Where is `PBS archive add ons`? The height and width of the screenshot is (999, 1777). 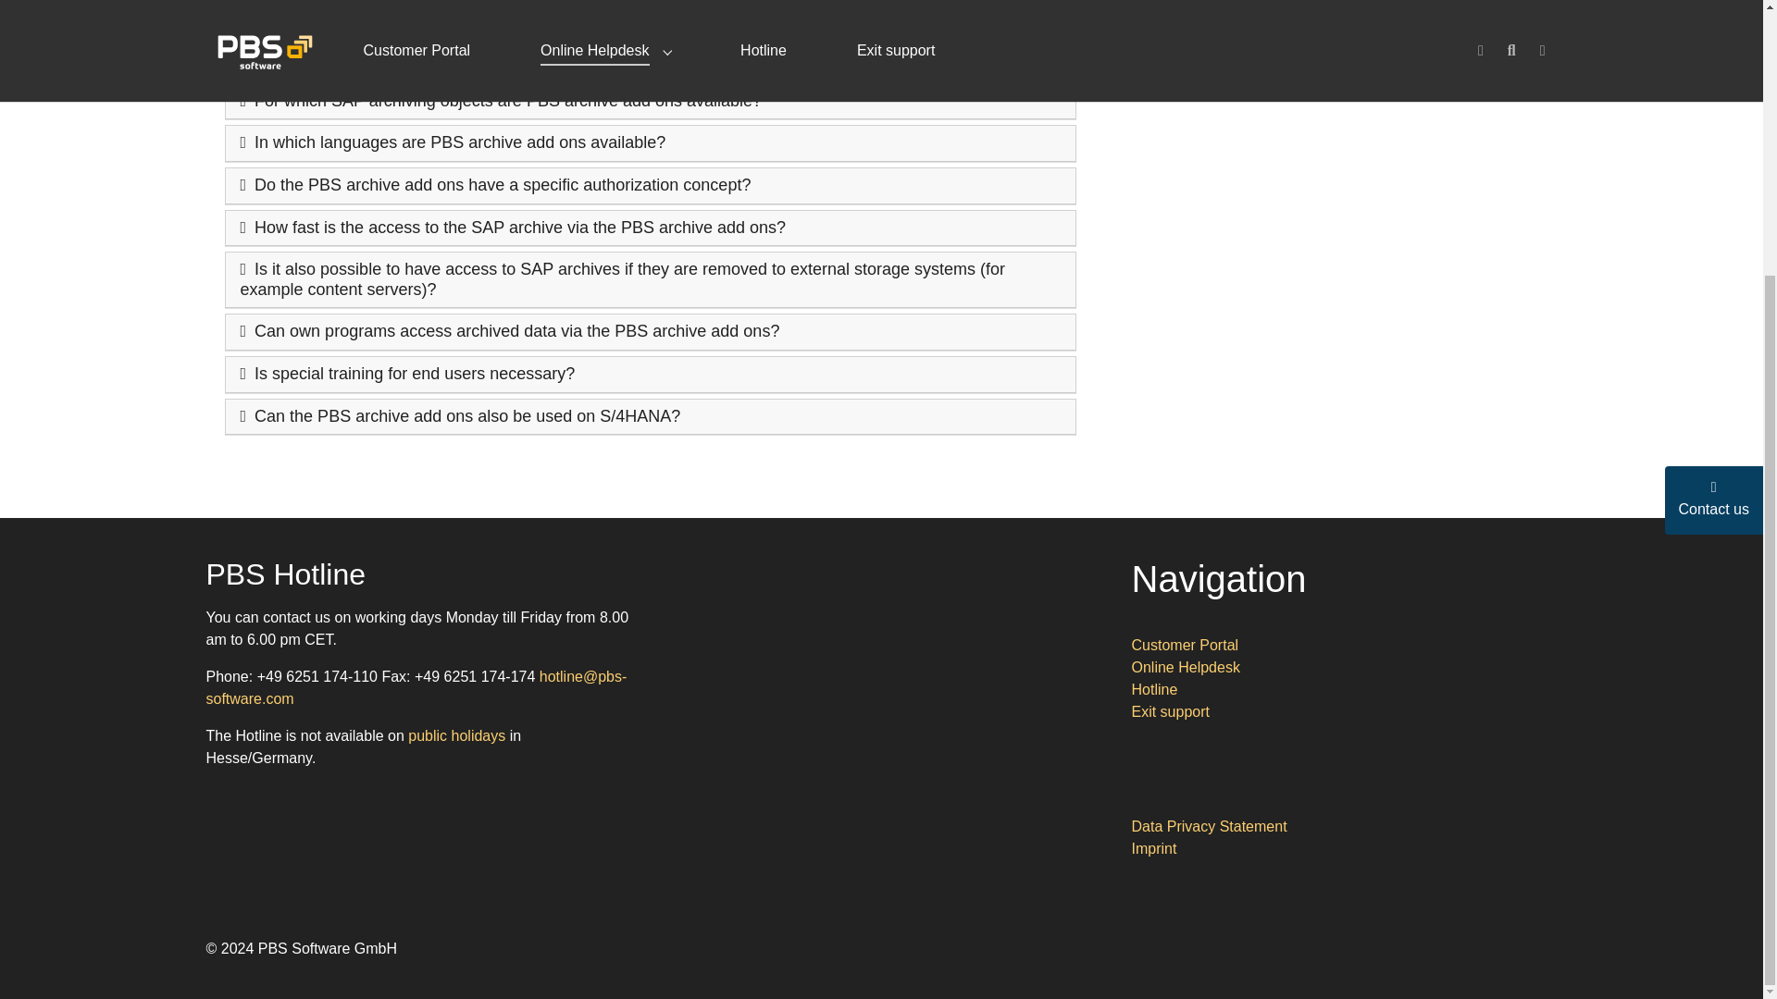 PBS archive add ons is located at coordinates (1218, 17).